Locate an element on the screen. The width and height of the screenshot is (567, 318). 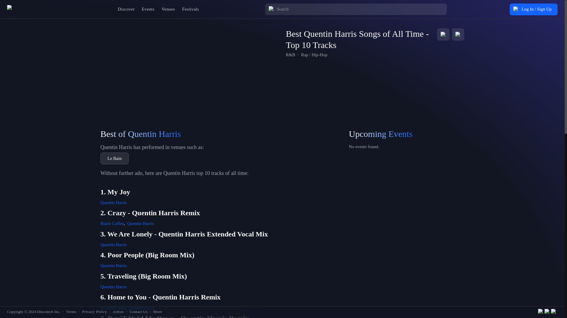
Quentin Harris is located at coordinates (113, 286).